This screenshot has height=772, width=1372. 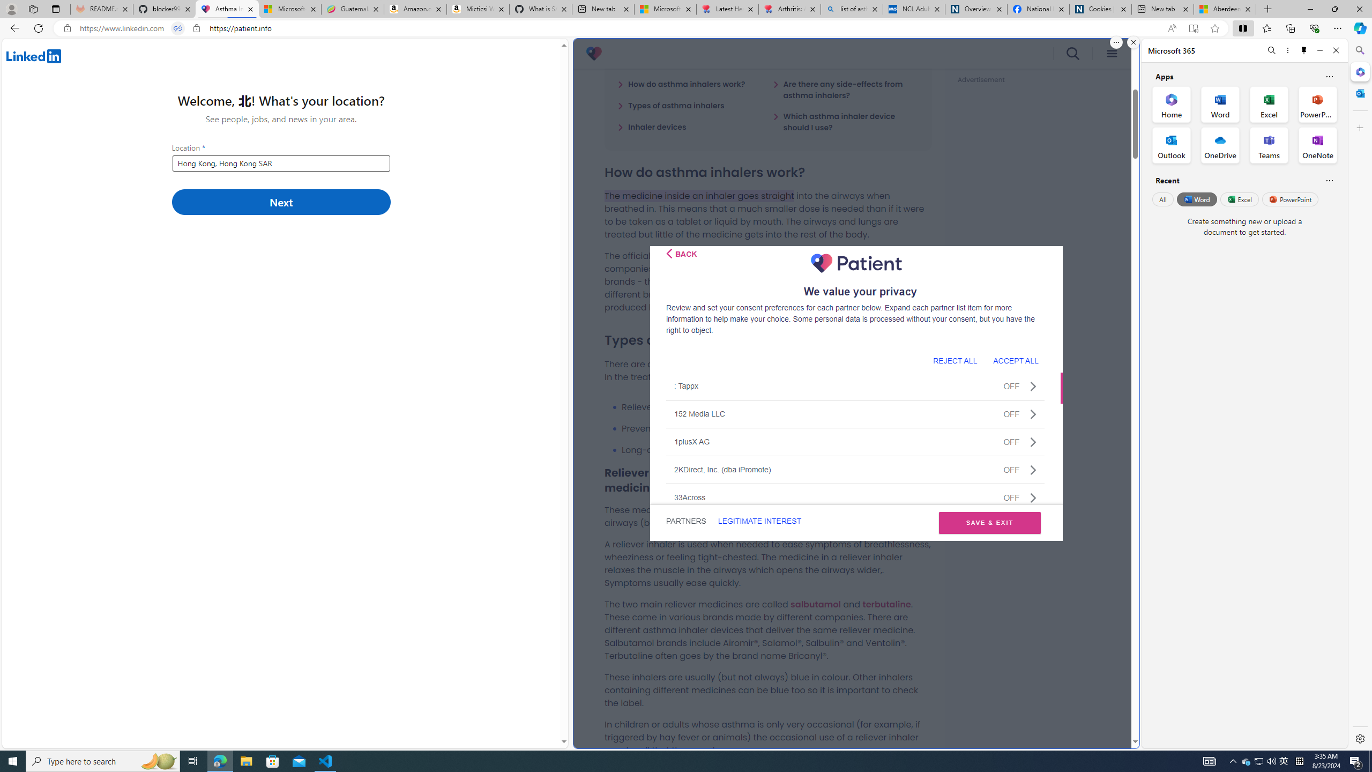 What do you see at coordinates (816, 604) in the screenshot?
I see `salbutamol` at bounding box center [816, 604].